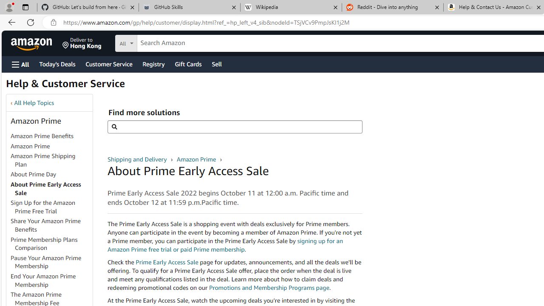 This screenshot has height=306, width=544. What do you see at coordinates (51, 280) in the screenshot?
I see `End Your Amazon Prime Membership` at bounding box center [51, 280].